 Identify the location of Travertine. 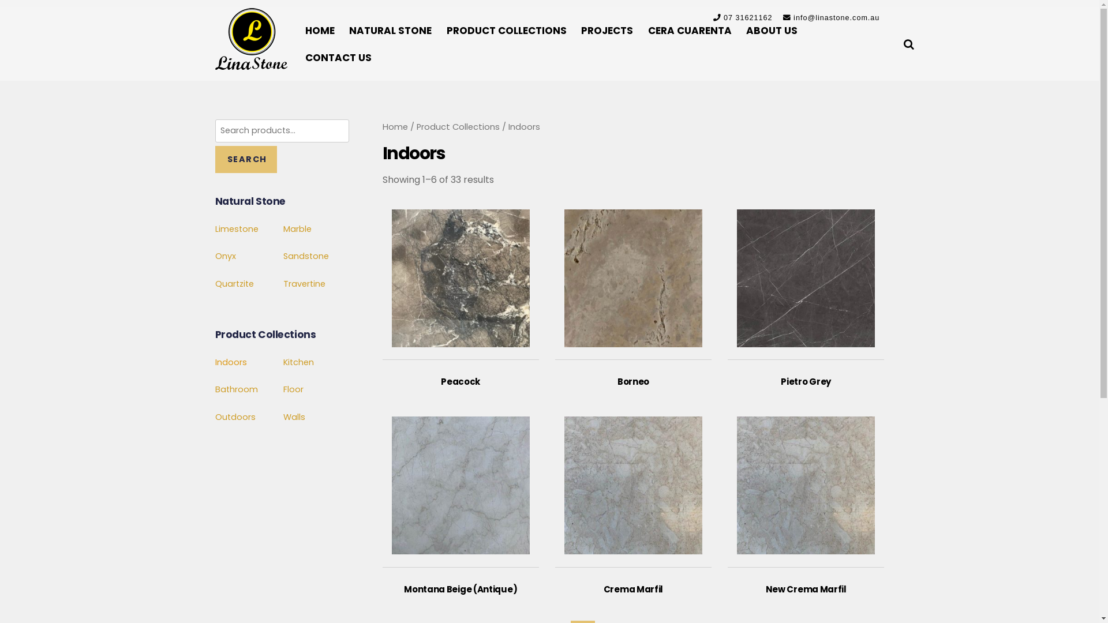
(305, 284).